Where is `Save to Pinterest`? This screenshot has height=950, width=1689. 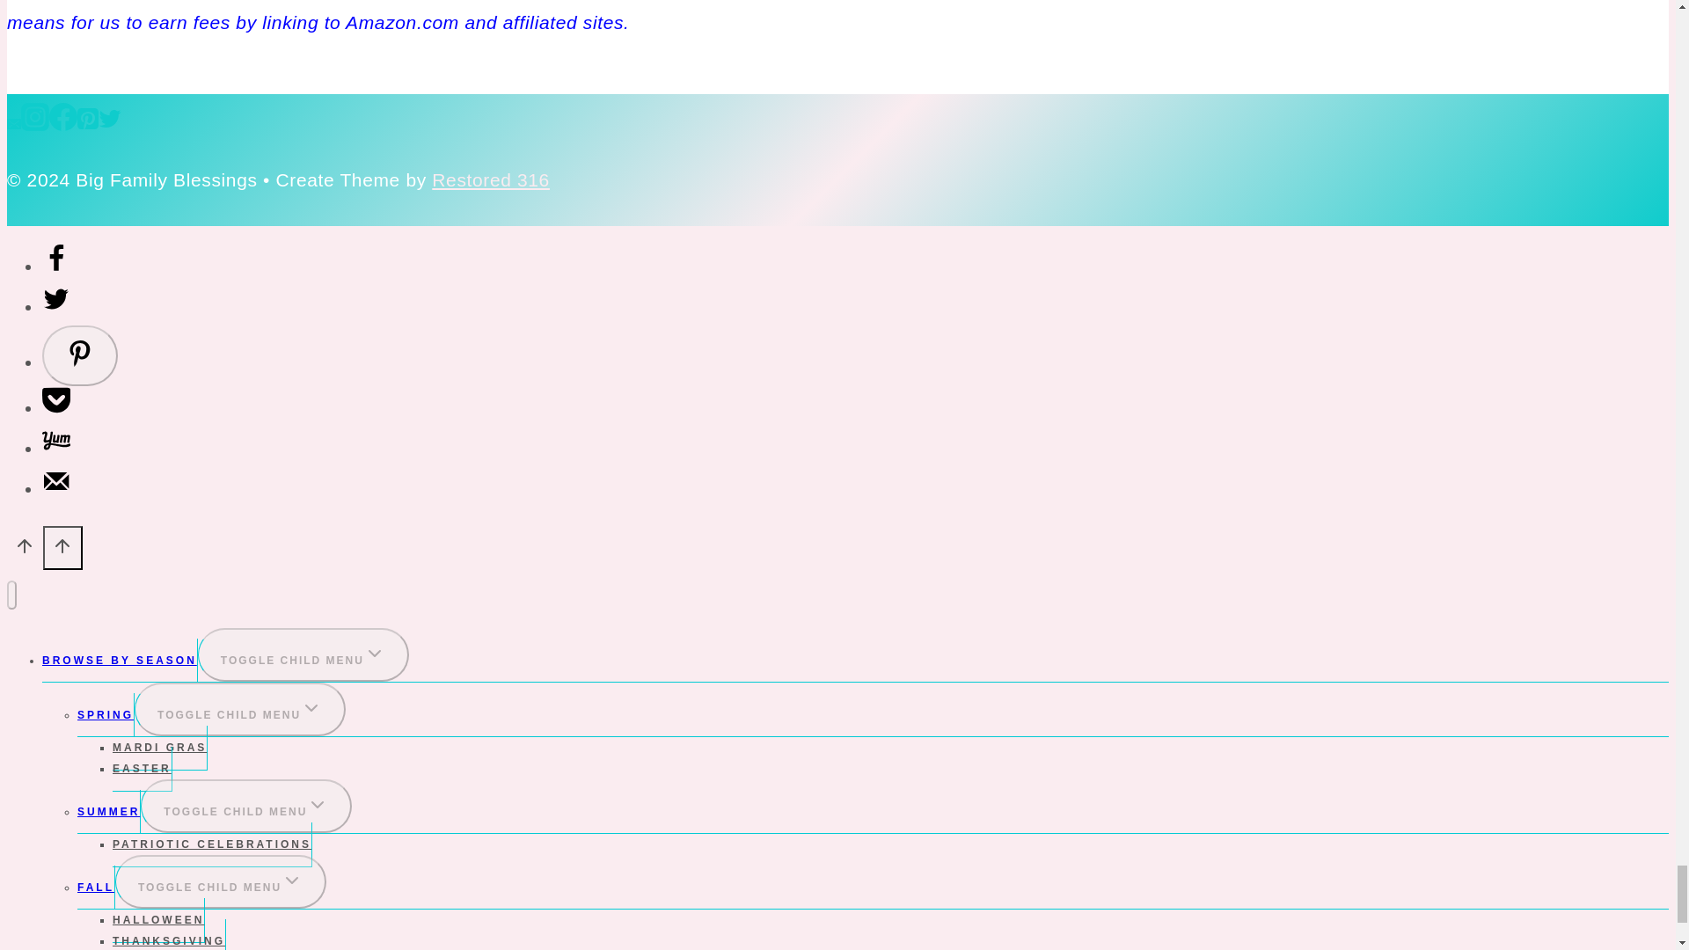 Save to Pinterest is located at coordinates (80, 355).